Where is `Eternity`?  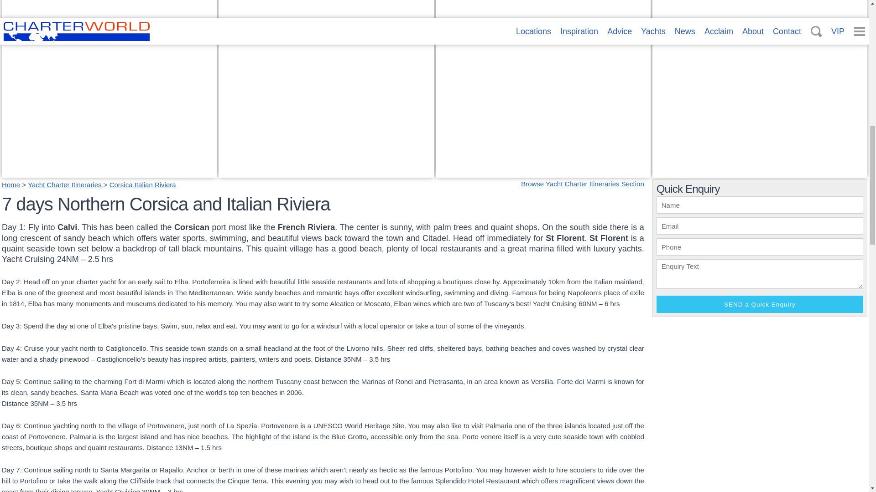
Eternity is located at coordinates (109, 172).